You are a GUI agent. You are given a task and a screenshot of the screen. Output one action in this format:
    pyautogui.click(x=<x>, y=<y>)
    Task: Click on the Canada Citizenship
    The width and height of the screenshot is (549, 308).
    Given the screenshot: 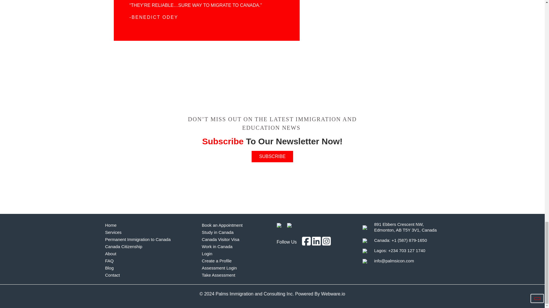 What is the action you would take?
    pyautogui.click(x=150, y=246)
    